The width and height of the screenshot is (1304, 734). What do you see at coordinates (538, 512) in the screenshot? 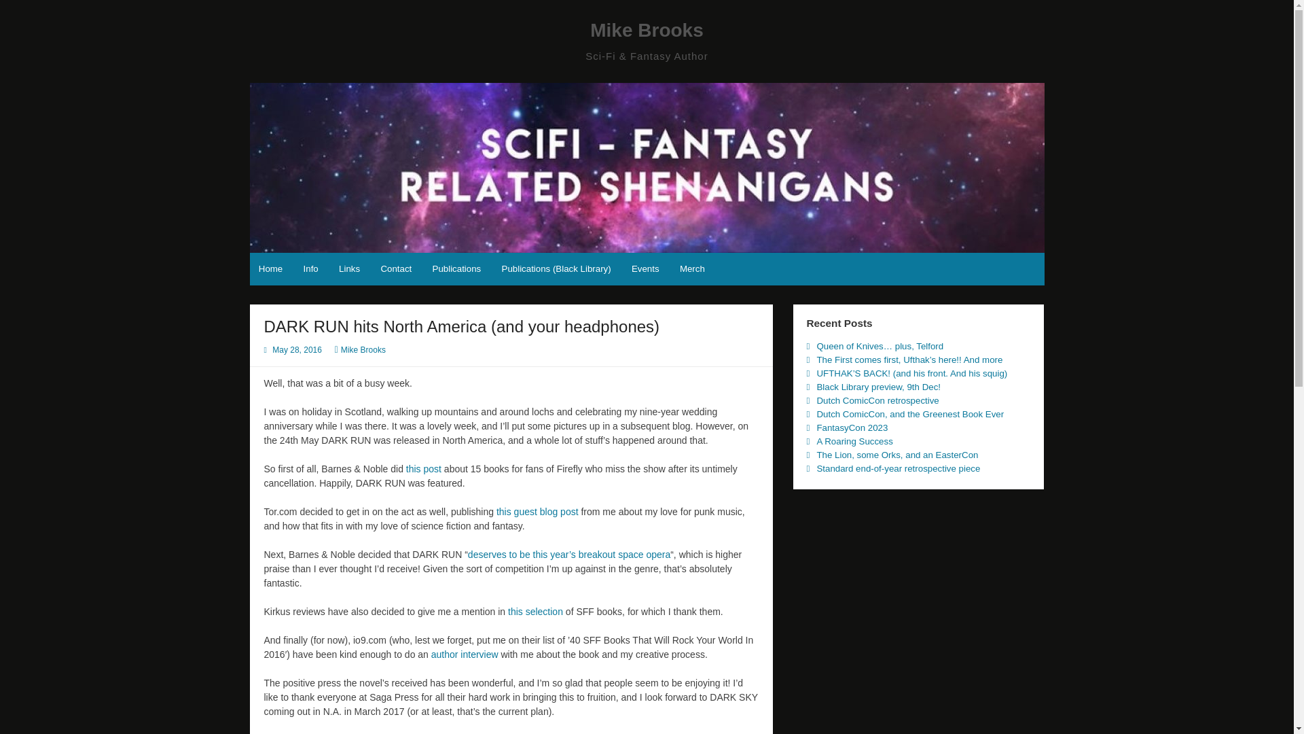
I see `this guest blog post` at bounding box center [538, 512].